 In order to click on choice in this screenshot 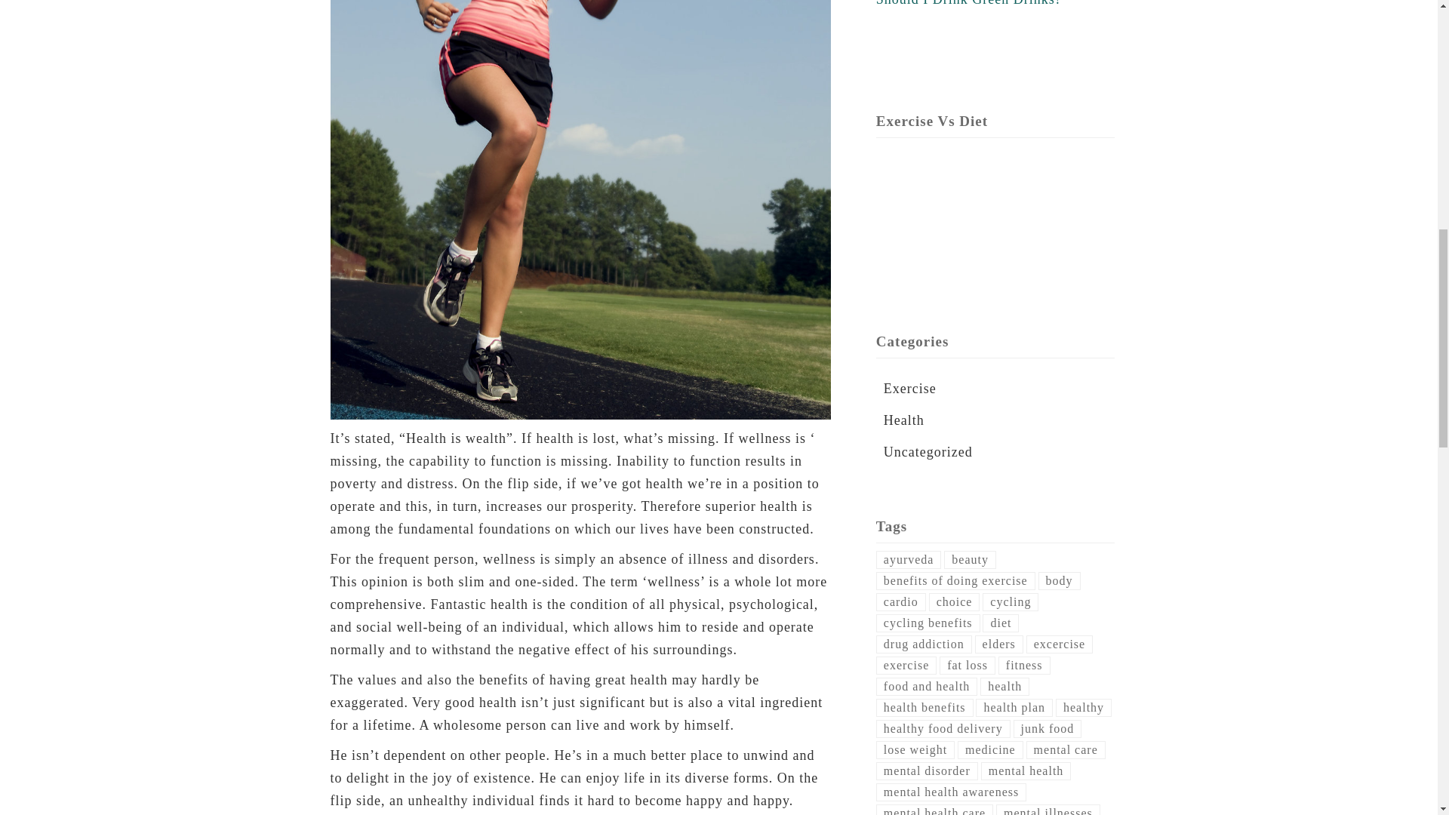, I will do `click(954, 602)`.